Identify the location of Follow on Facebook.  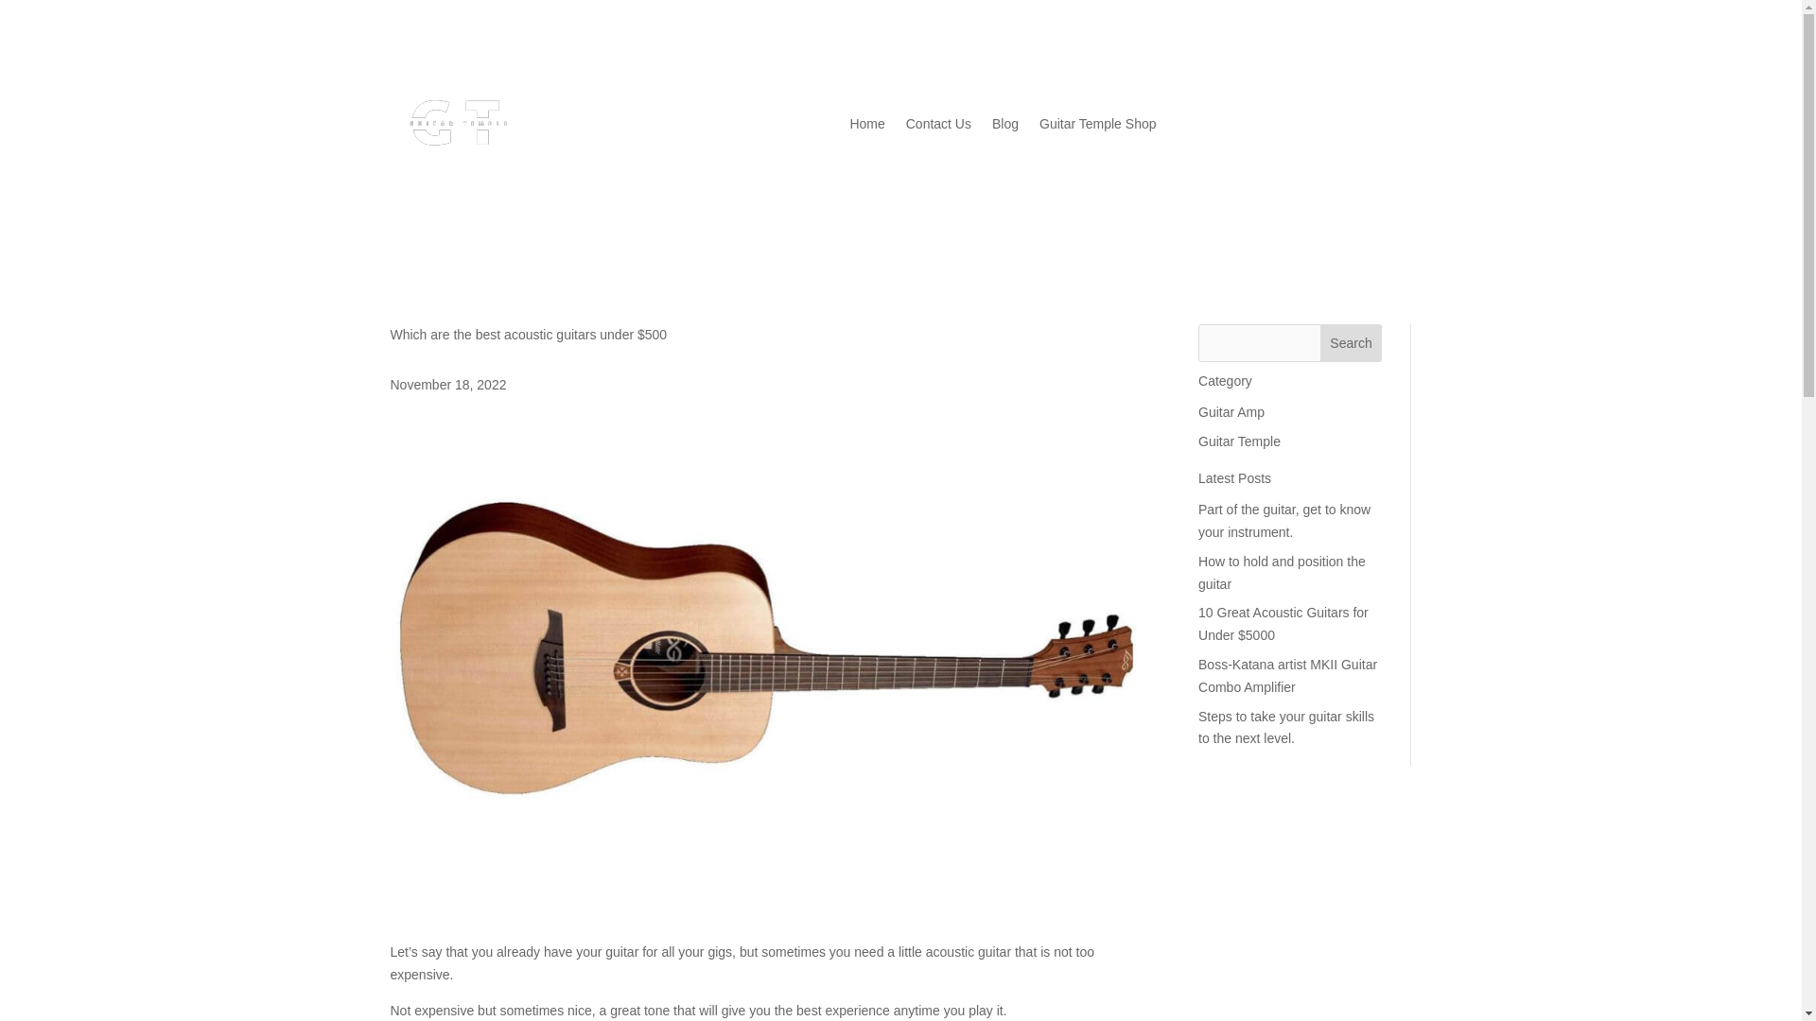
(1245, 92).